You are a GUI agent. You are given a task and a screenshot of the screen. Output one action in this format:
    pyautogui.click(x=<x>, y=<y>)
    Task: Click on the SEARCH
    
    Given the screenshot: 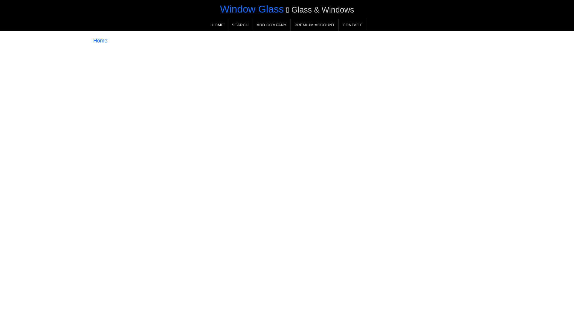 What is the action you would take?
    pyautogui.click(x=240, y=25)
    